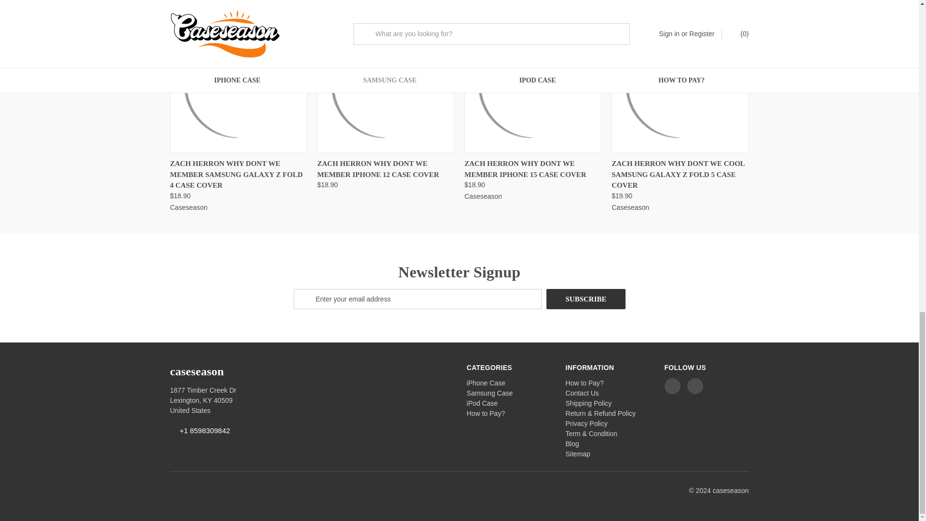 This screenshot has height=521, width=926. Describe the element at coordinates (532, 84) in the screenshot. I see `ZACH HERRON WHY DONT WE MEMBER iPhone 15 Case Cover` at that location.